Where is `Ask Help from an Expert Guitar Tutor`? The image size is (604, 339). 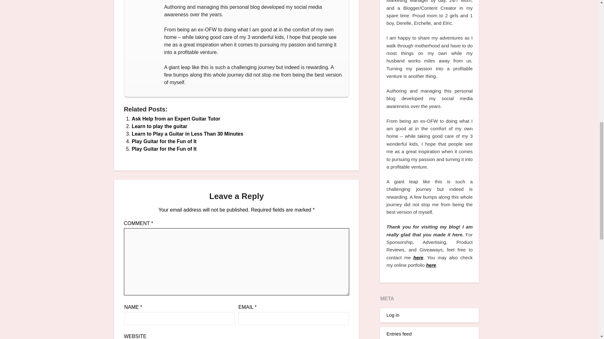
Ask Help from an Expert Guitar Tutor is located at coordinates (176, 119).